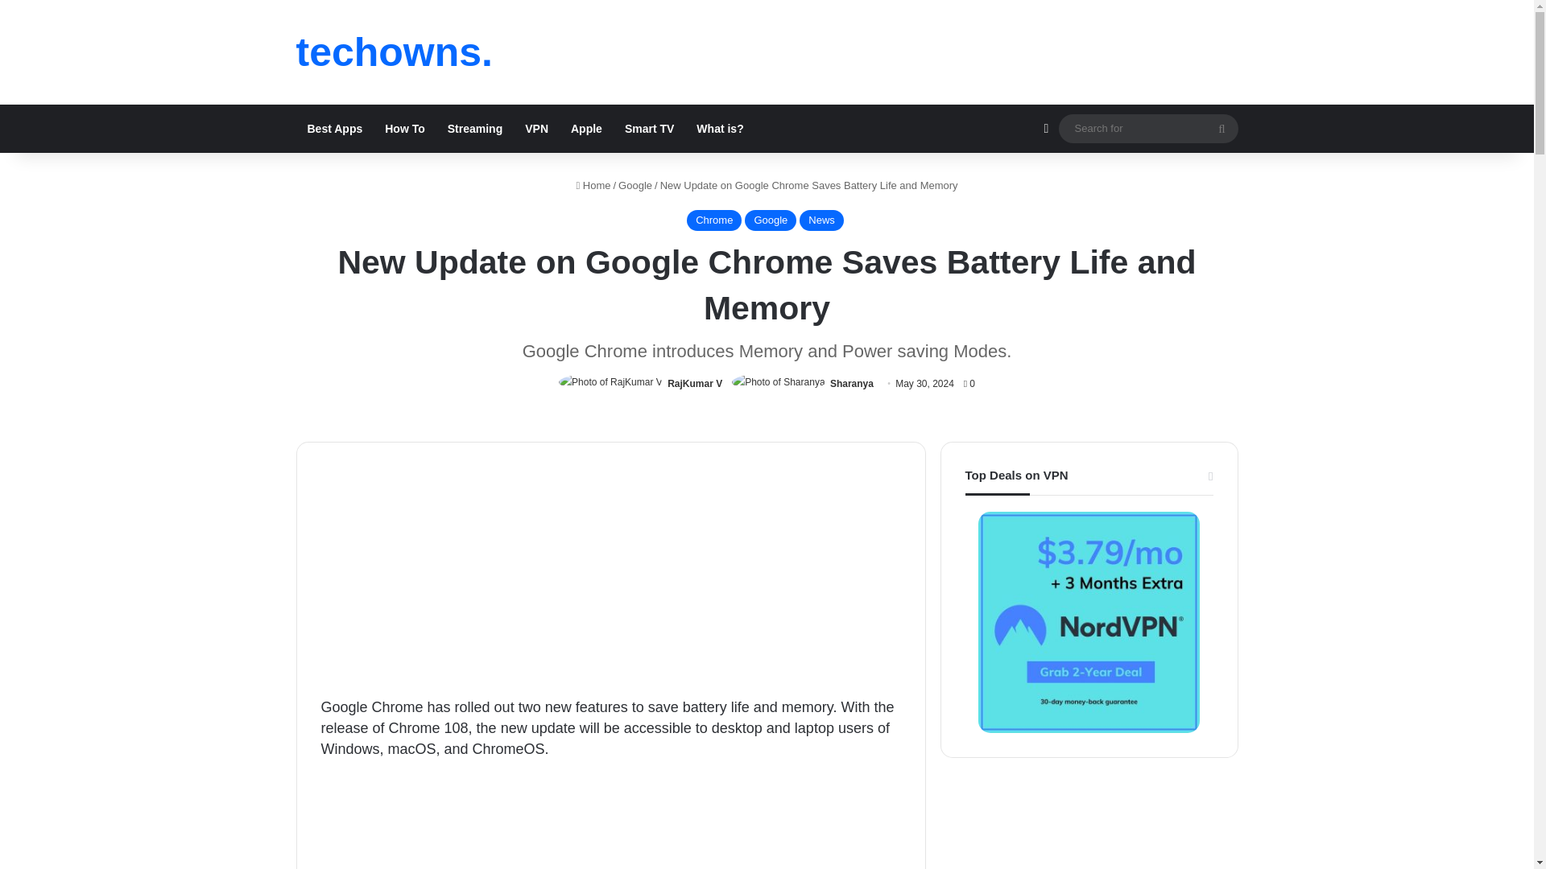 The width and height of the screenshot is (1546, 869). I want to click on News, so click(821, 220).